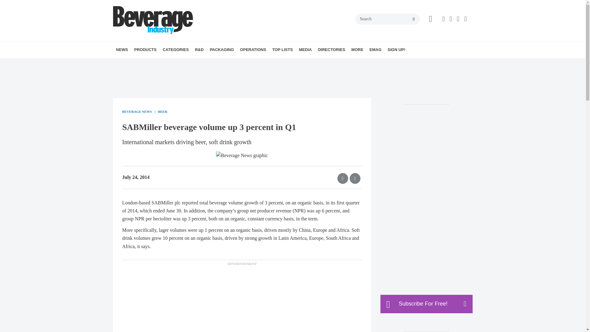  Describe the element at coordinates (222, 50) in the screenshot. I see `PACKAGING` at that location.